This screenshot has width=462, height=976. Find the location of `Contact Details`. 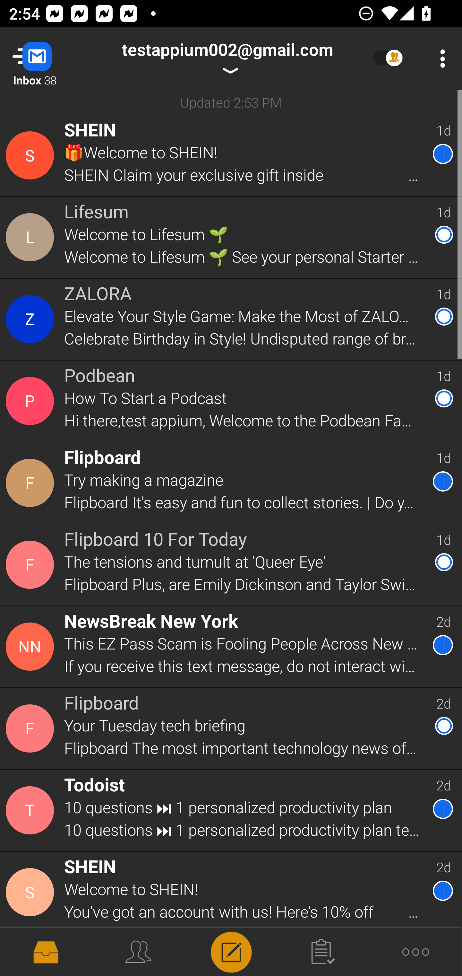

Contact Details is located at coordinates (31, 893).